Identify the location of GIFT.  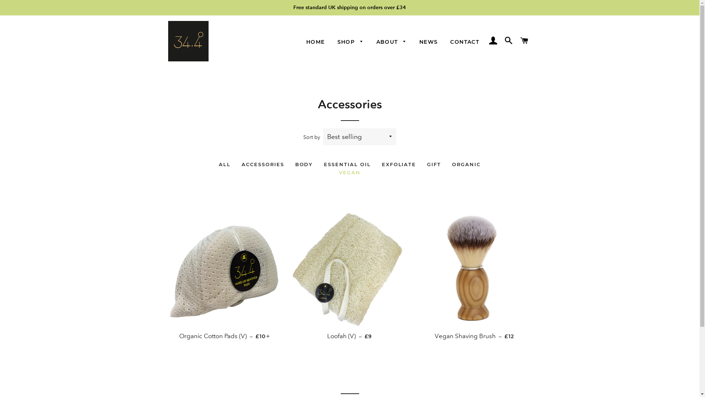
(434, 164).